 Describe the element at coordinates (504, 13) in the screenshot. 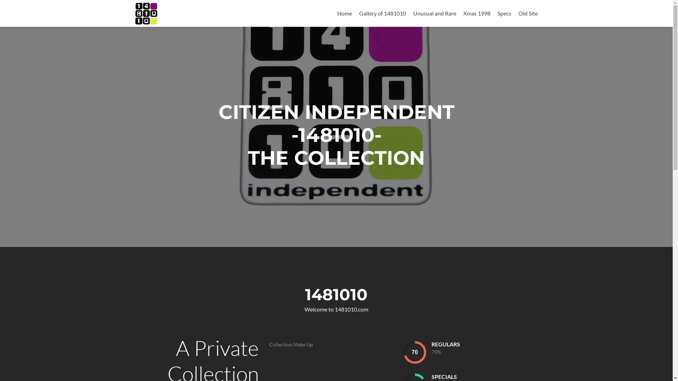

I see `Specs` at that location.